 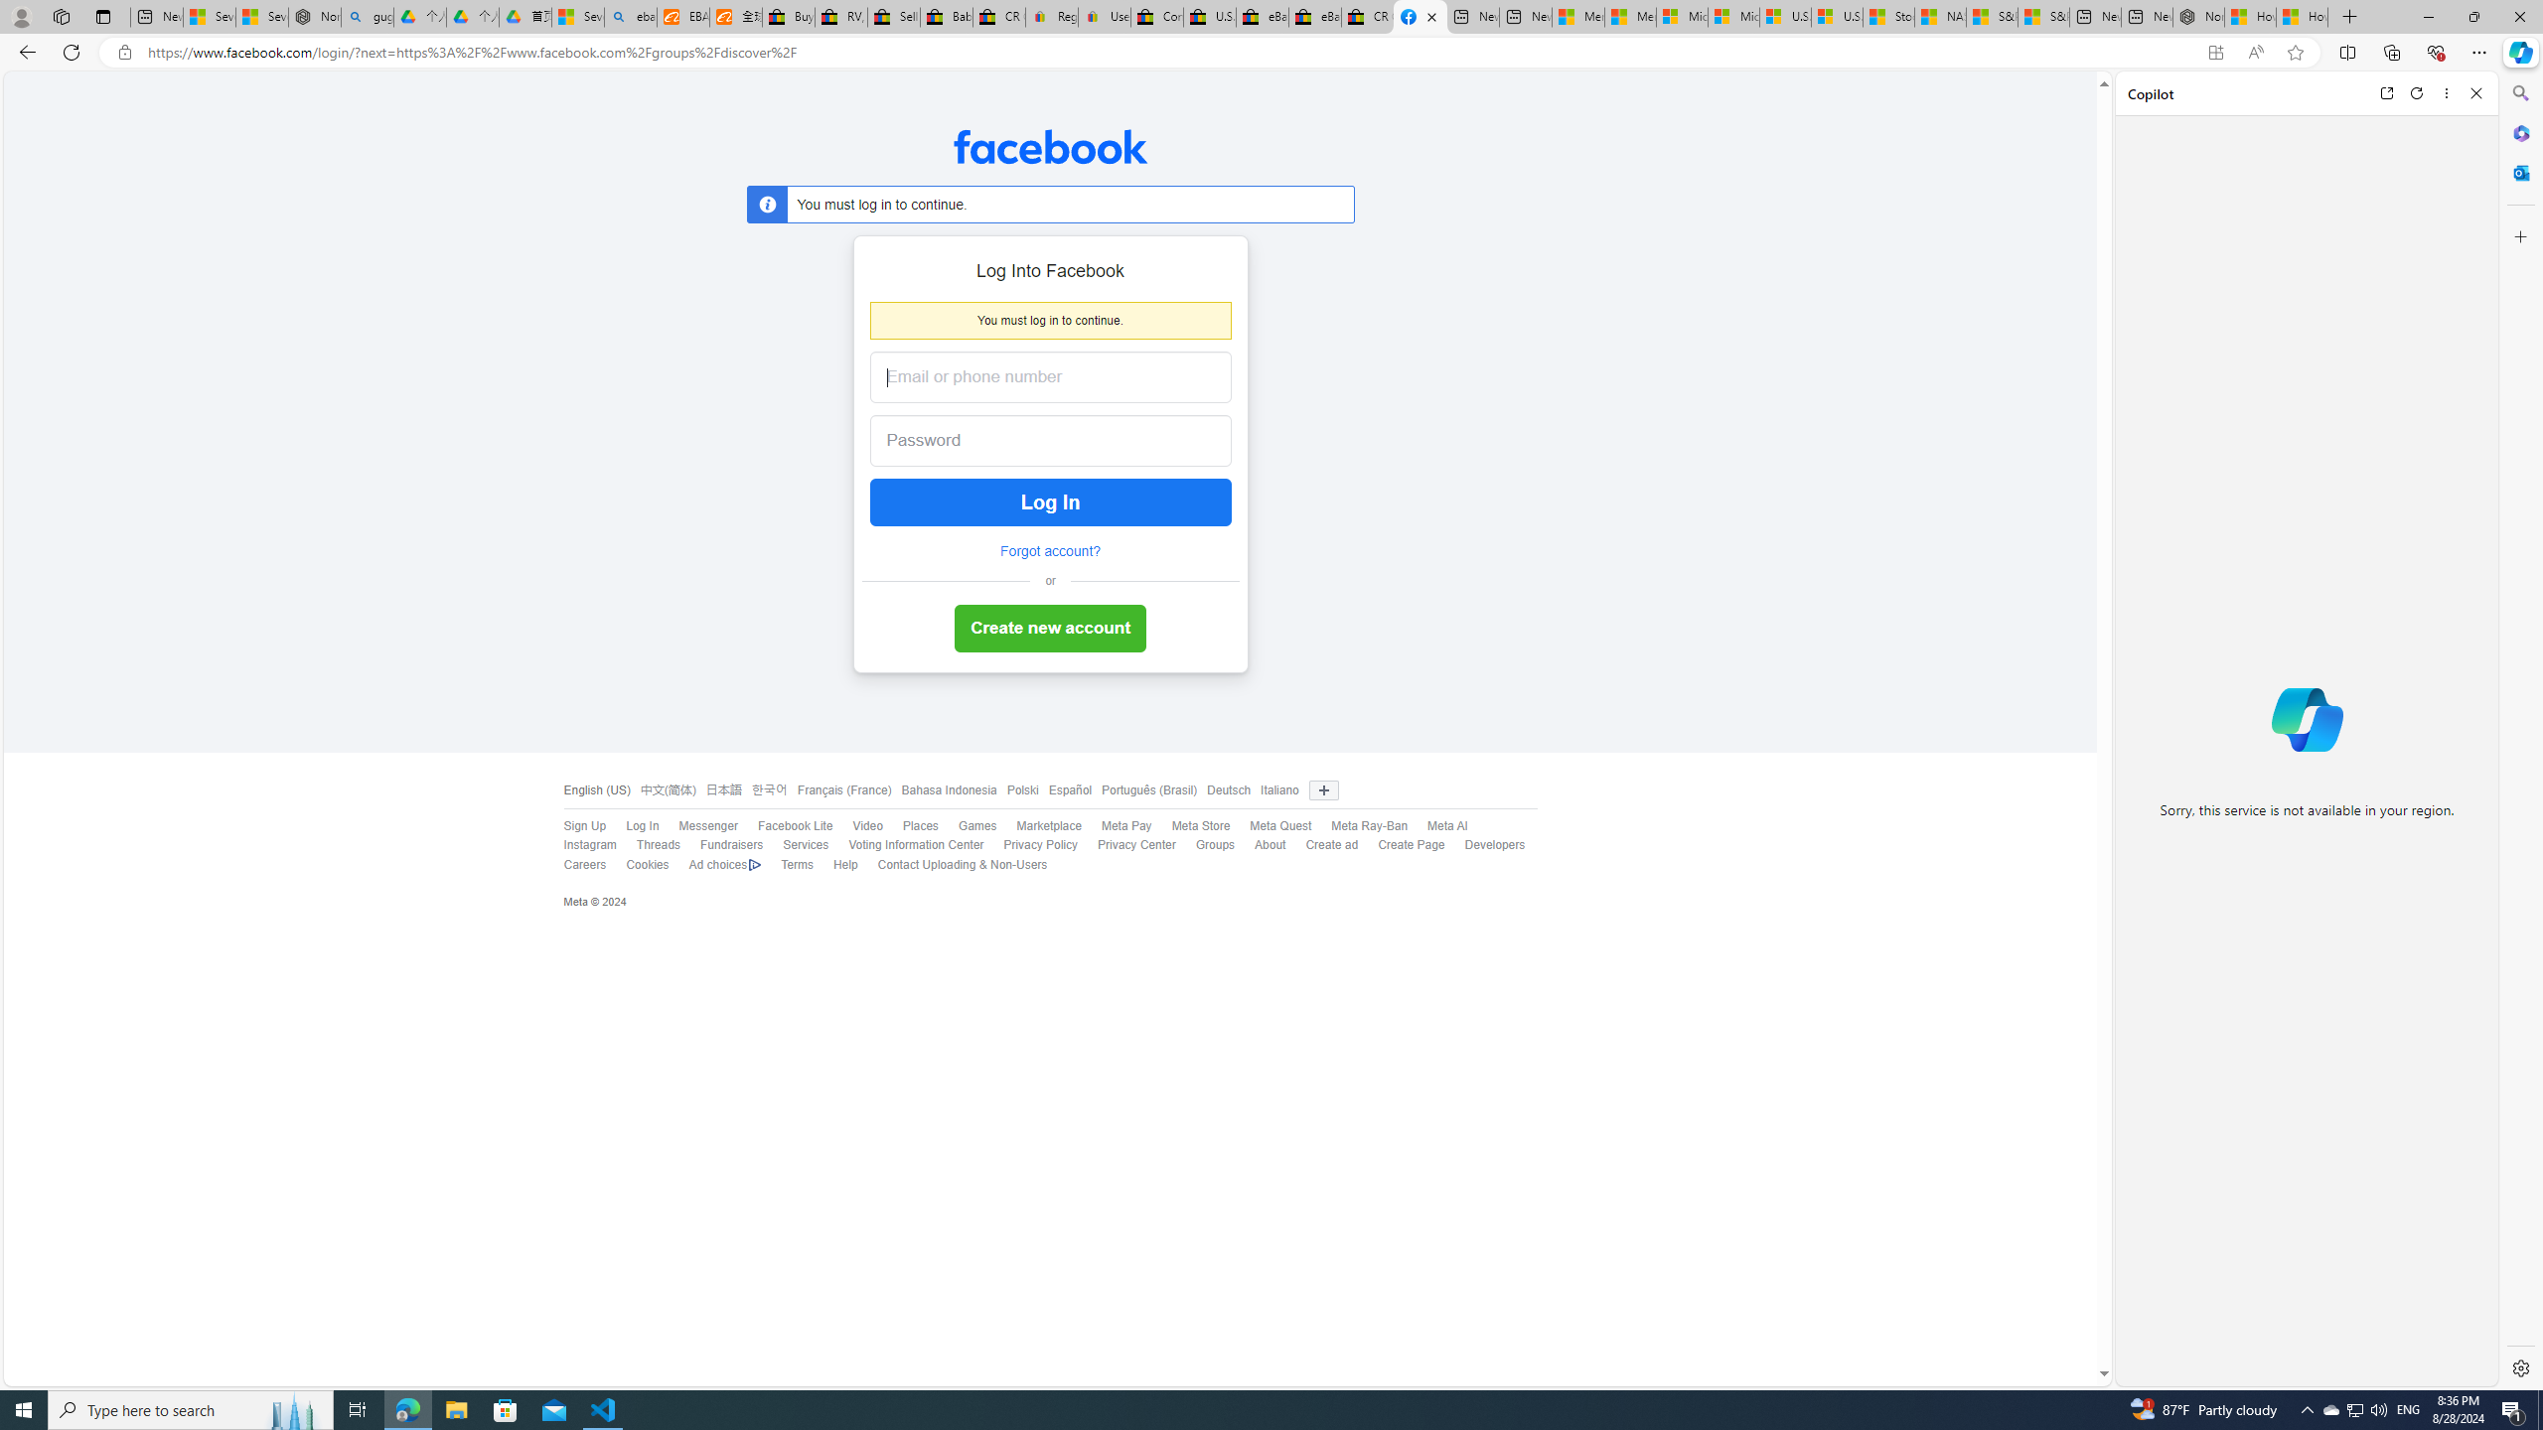 I want to click on Meta Pay, so click(x=1126, y=826).